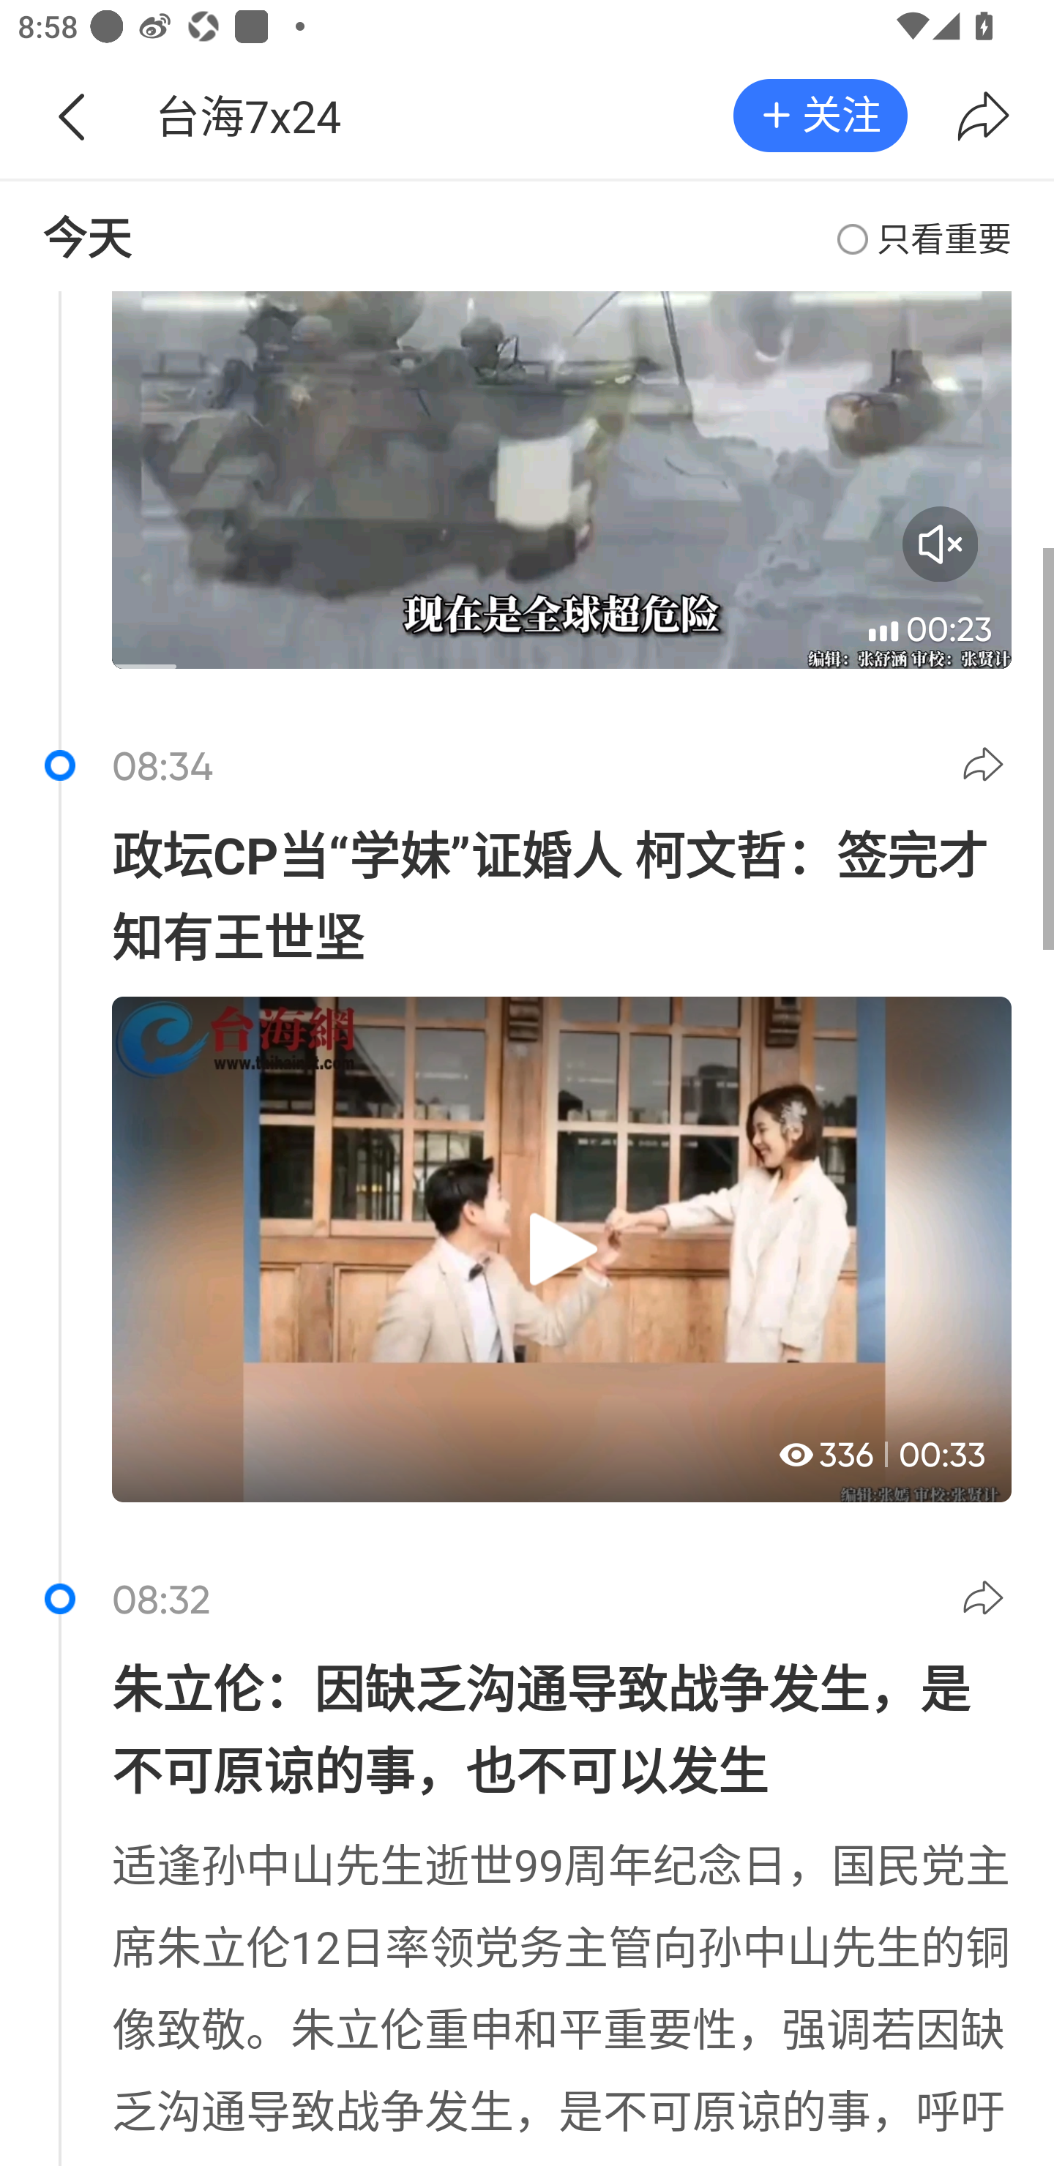  I want to click on 节点 08:34  政坛CP当“学妹”证婚人 柯文哲：签完才知有王世坚  336 00:33, so click(527, 1138).